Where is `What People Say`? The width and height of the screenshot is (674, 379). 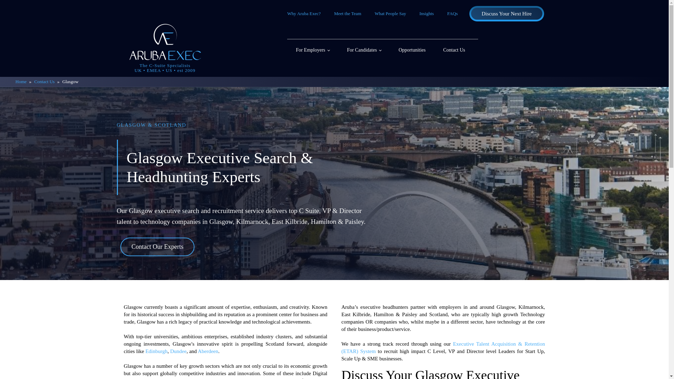
What People Say is located at coordinates (390, 13).